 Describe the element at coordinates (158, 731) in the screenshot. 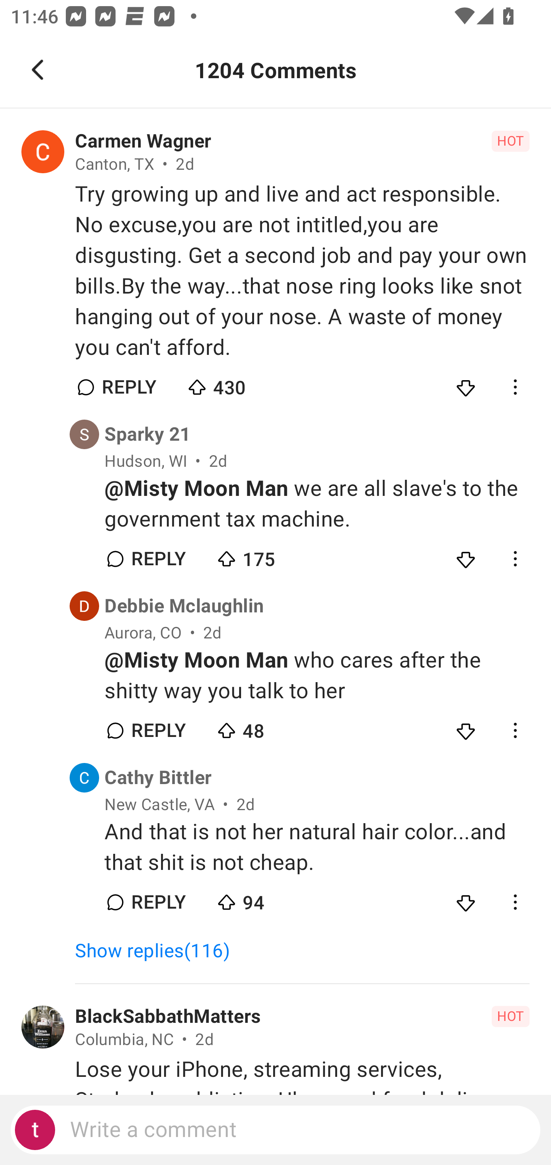

I see `REPLY` at that location.